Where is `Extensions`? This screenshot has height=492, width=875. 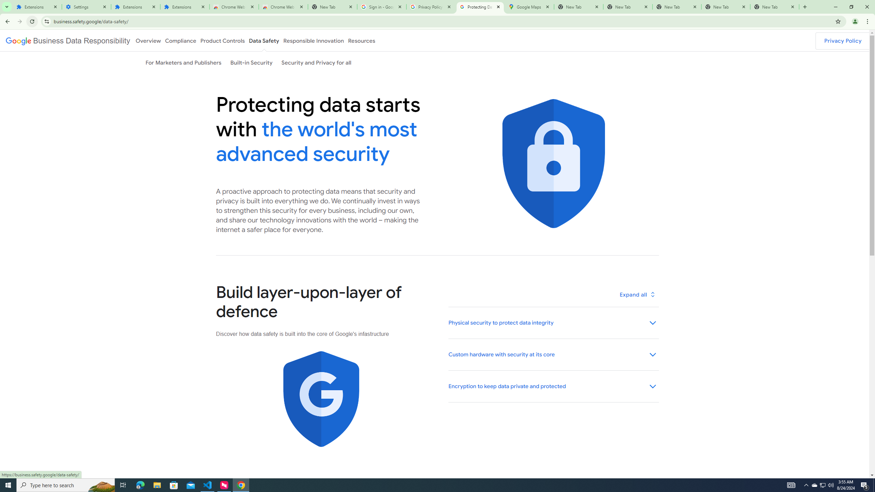
Extensions is located at coordinates (135, 7).